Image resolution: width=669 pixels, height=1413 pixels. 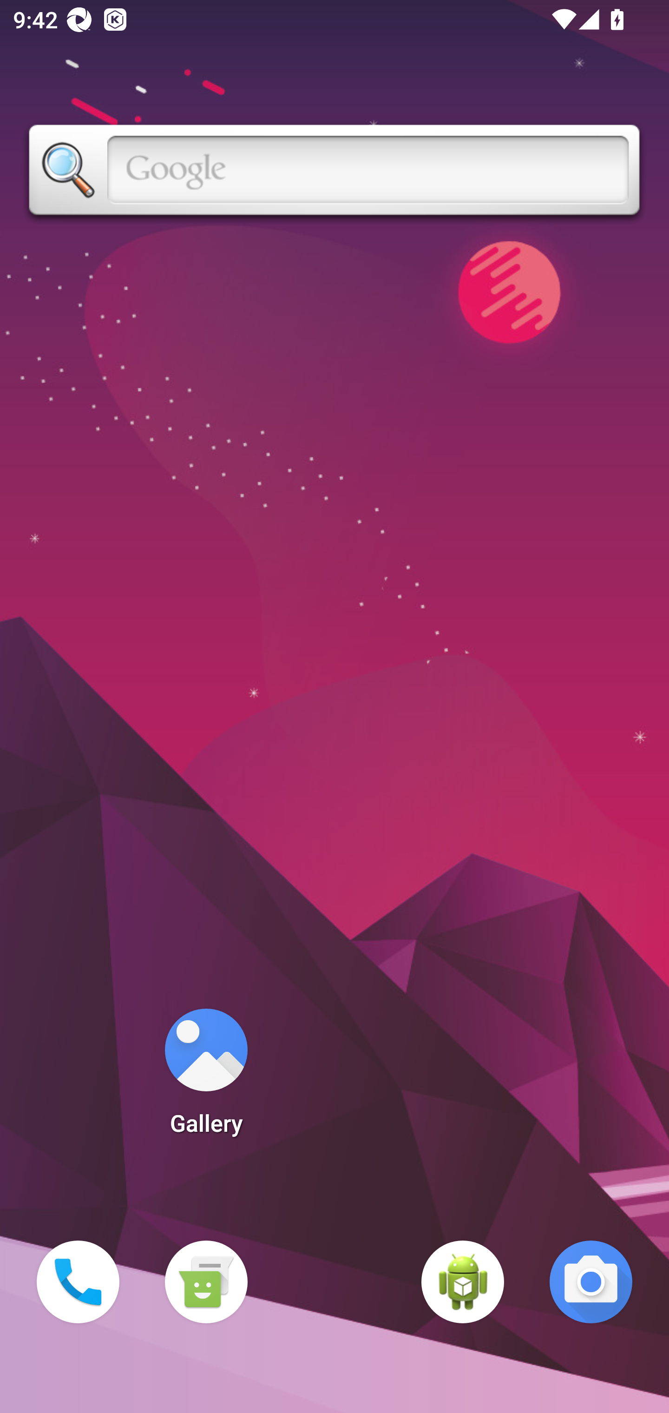 What do you see at coordinates (591, 1282) in the screenshot?
I see `Camera` at bounding box center [591, 1282].